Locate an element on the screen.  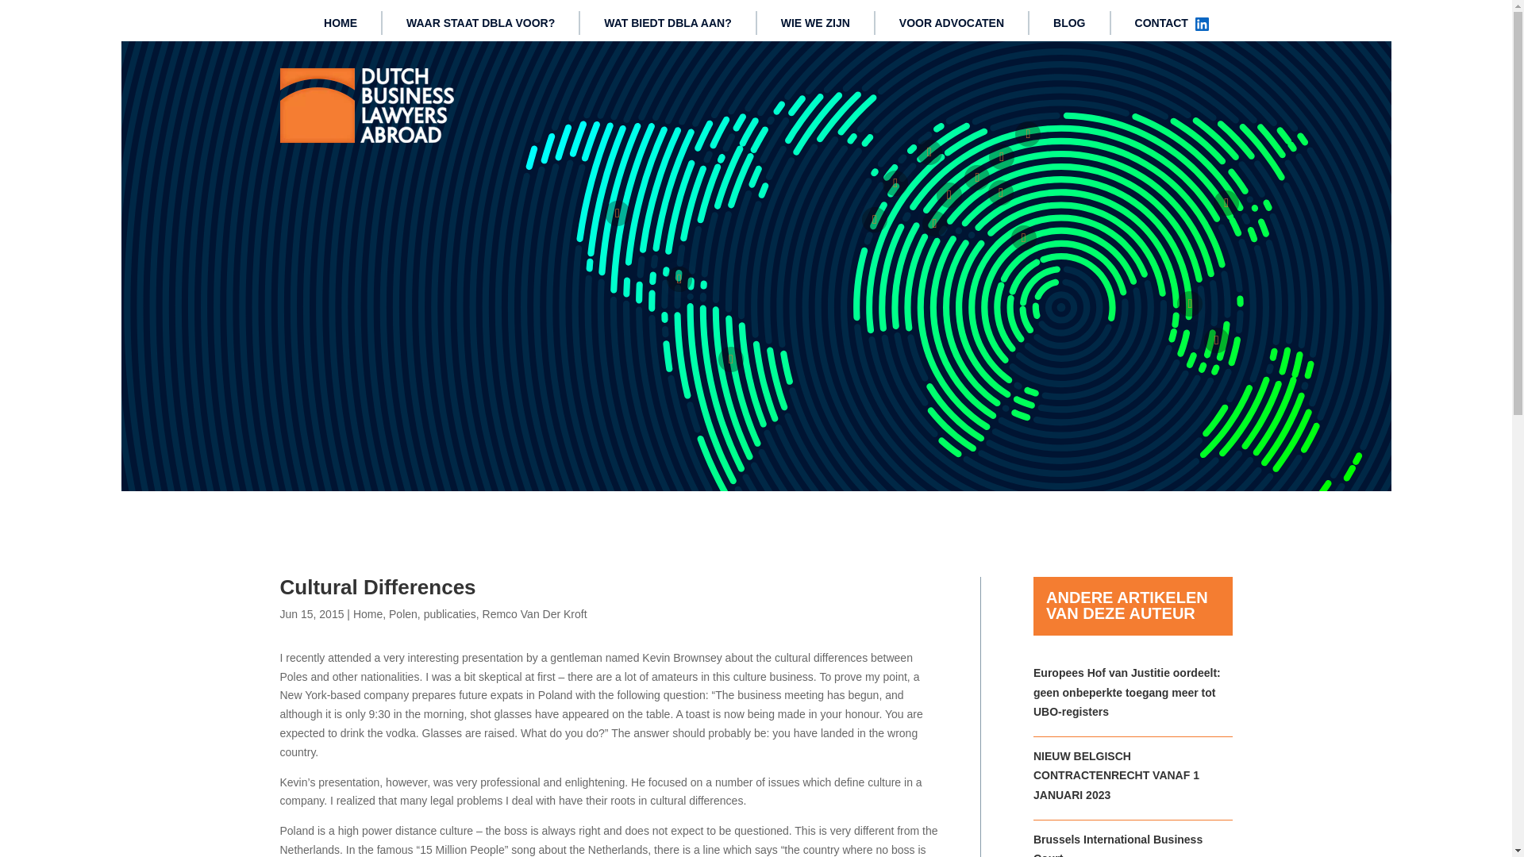
WAAR STAAT DBLA VOOR? is located at coordinates (480, 25).